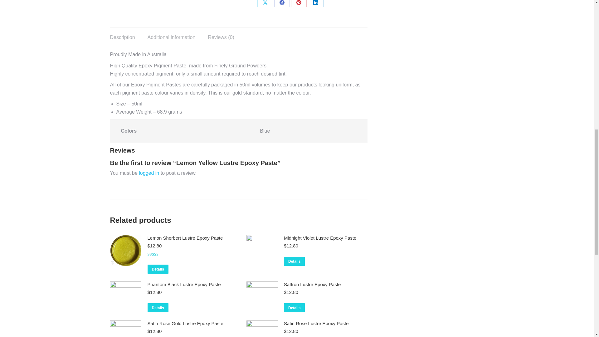  What do you see at coordinates (265, 3) in the screenshot?
I see `X` at bounding box center [265, 3].